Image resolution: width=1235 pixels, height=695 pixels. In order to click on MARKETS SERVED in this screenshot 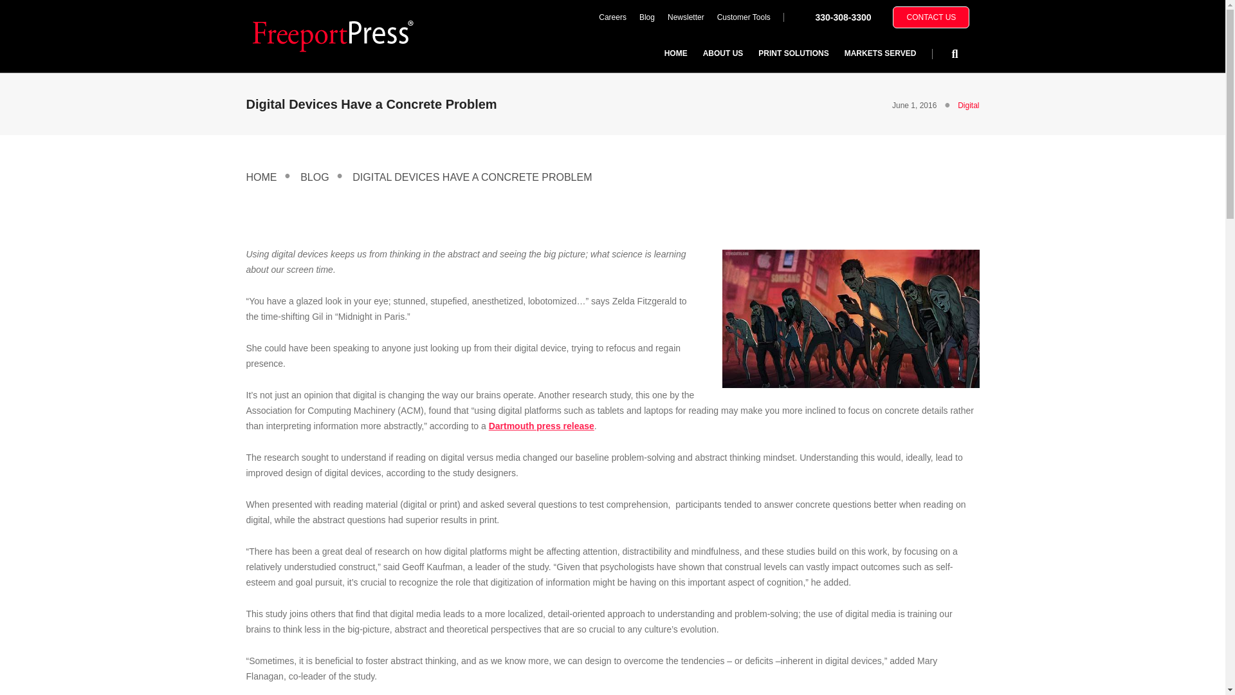, I will do `click(880, 53)`.